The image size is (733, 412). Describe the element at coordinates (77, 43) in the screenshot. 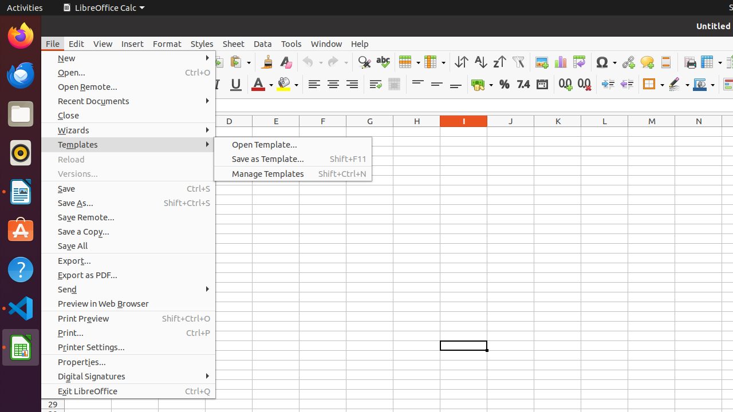

I see `Edit` at that location.